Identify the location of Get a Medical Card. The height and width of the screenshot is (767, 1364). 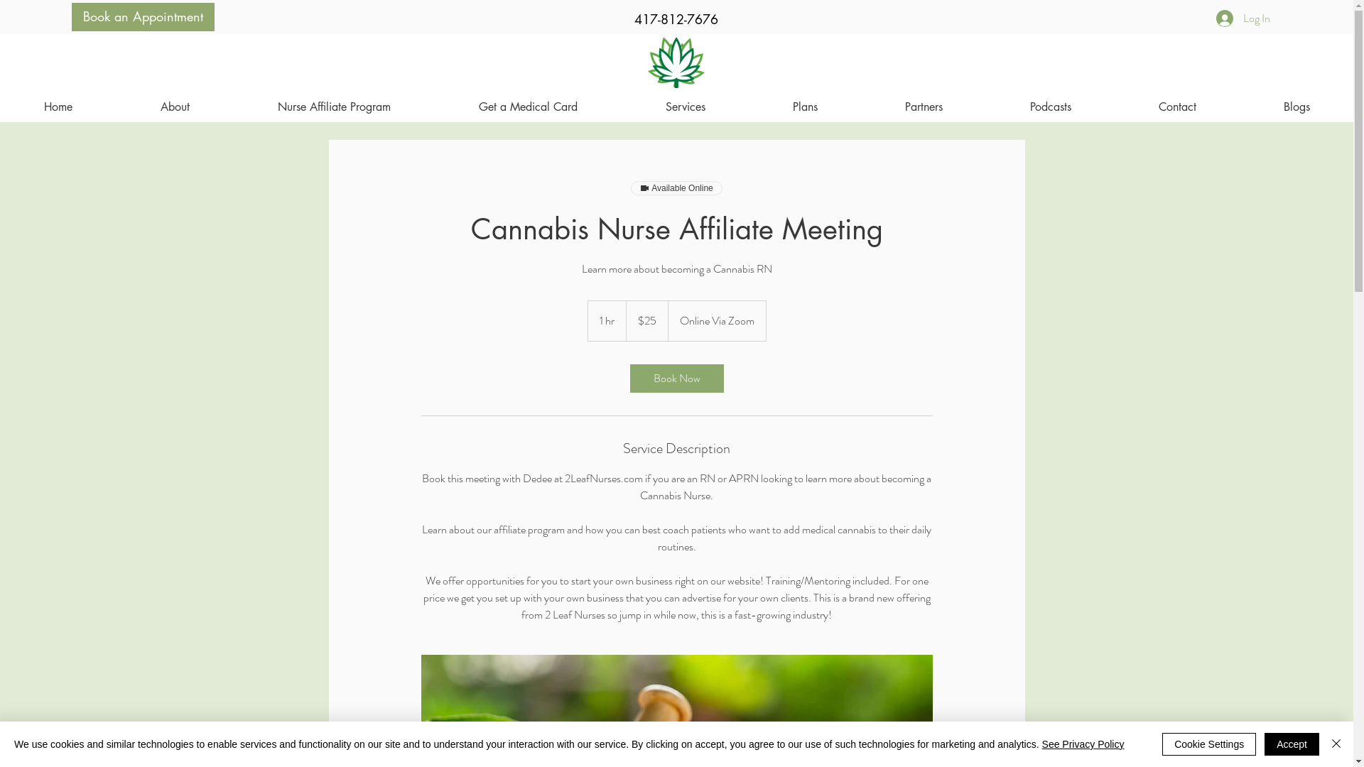
(529, 107).